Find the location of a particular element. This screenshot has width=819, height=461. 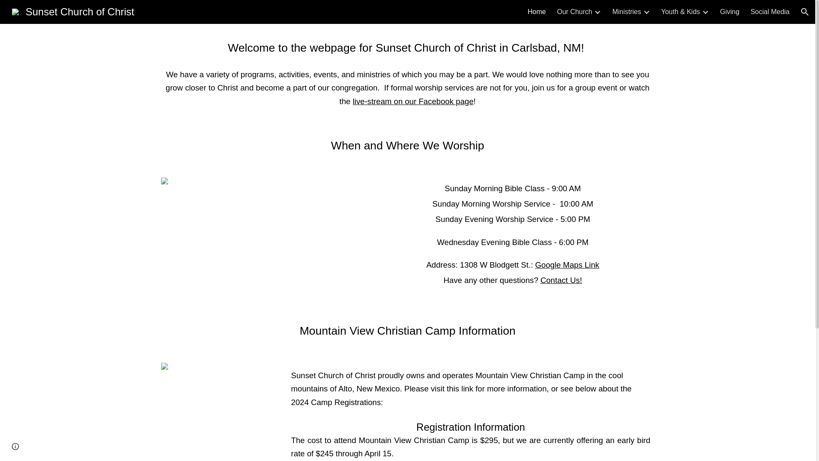

Ministries is located at coordinates (626, 12).